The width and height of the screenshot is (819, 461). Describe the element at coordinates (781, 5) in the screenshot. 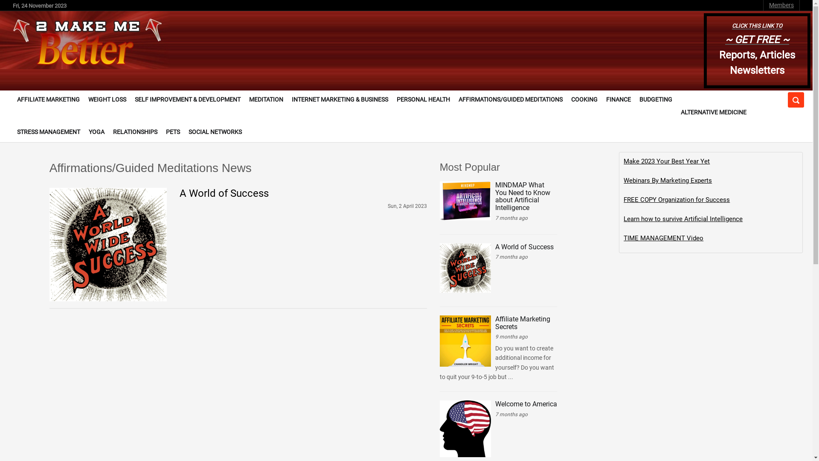

I see `Members` at that location.